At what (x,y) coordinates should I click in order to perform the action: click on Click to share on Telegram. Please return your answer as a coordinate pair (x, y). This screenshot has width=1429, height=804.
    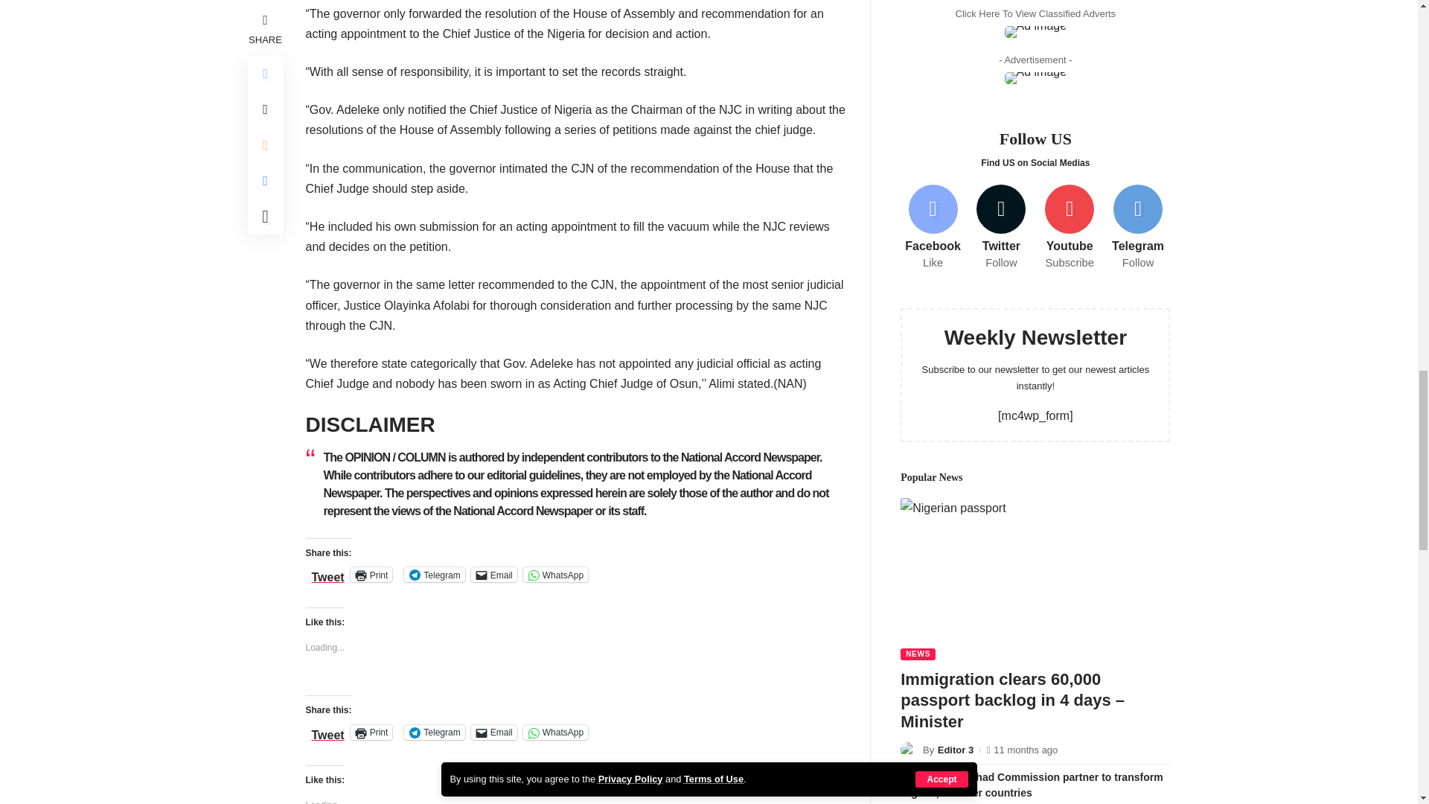
    Looking at the image, I should click on (435, 575).